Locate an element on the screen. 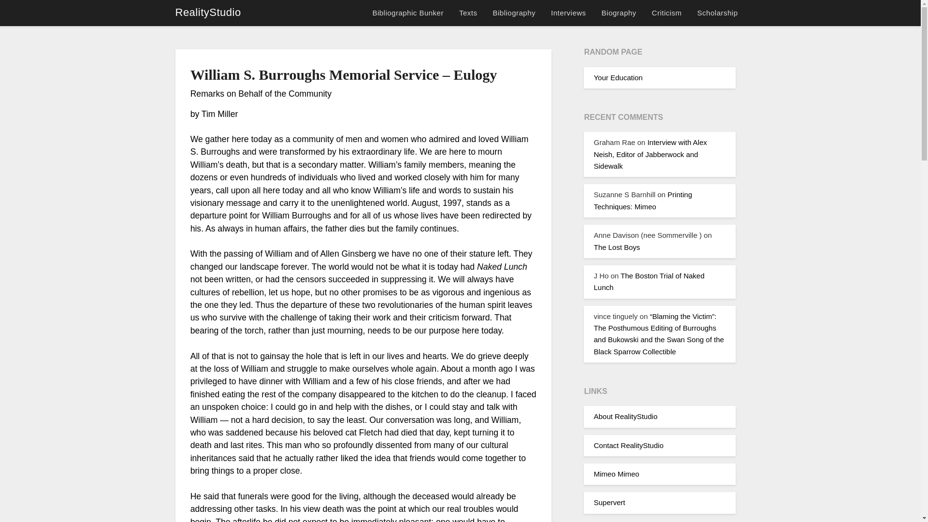  The Lost Boys is located at coordinates (617, 246).